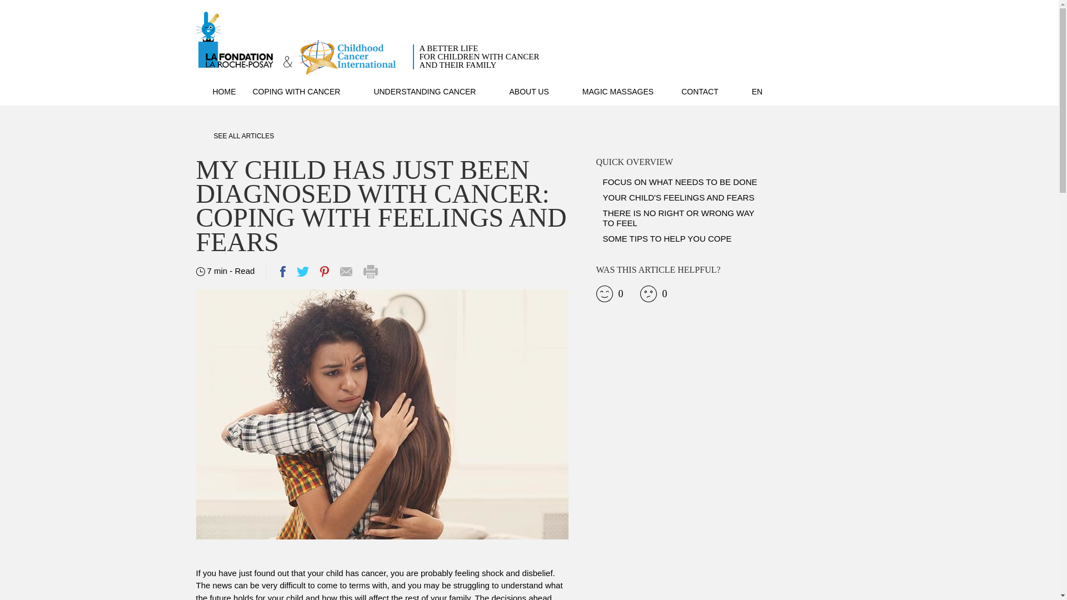 The height and width of the screenshot is (600, 1067). I want to click on ABOUT US, so click(537, 91).